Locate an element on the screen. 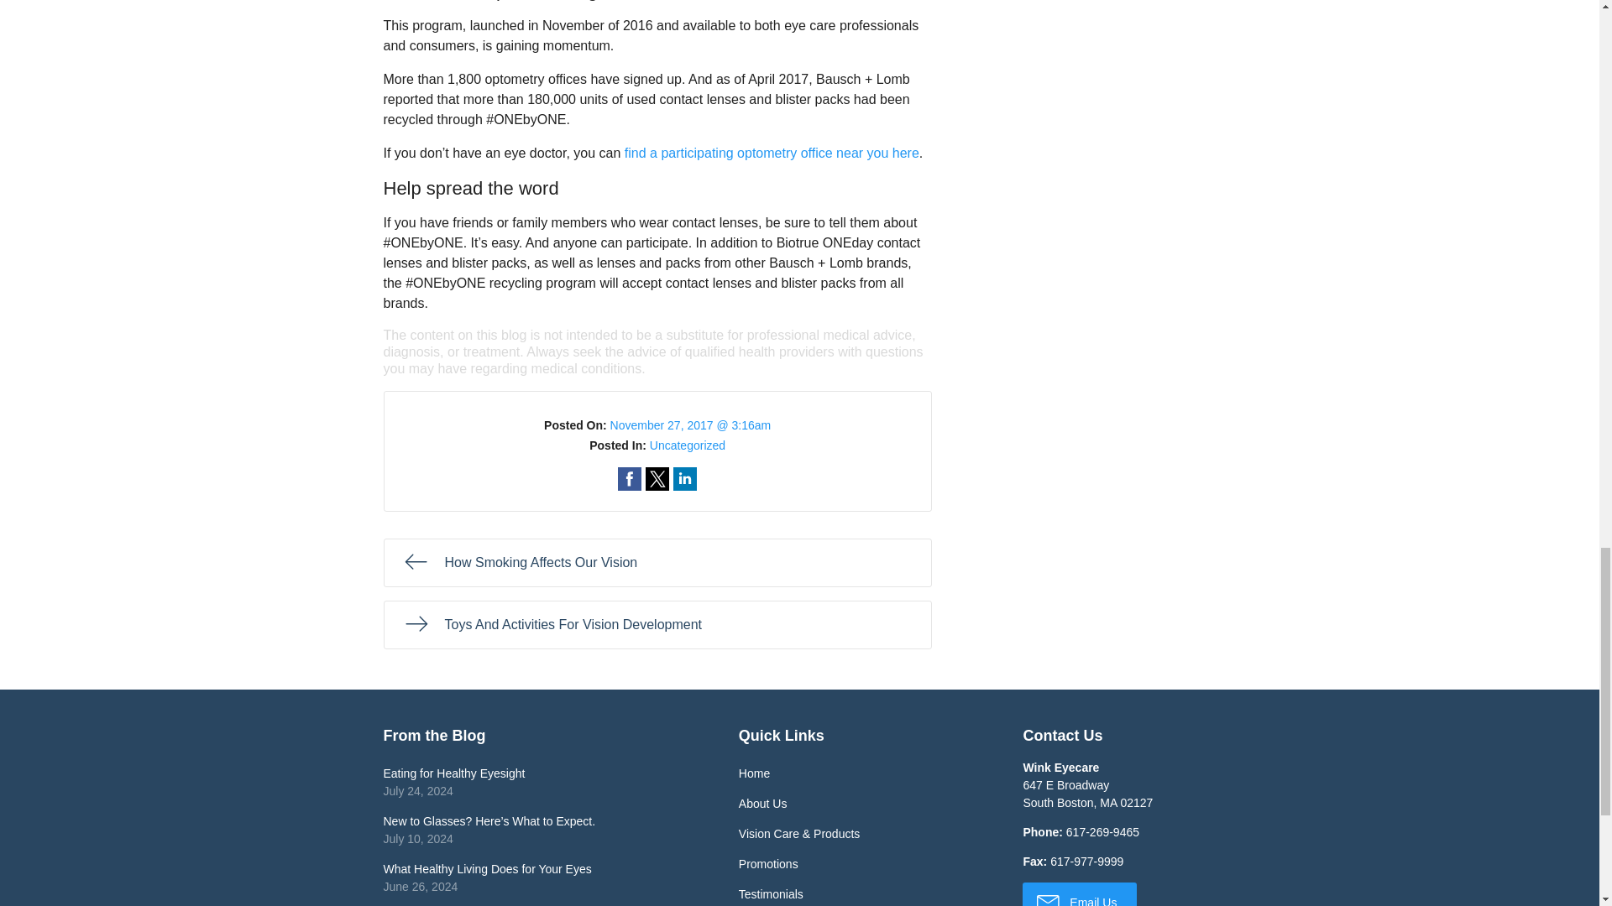  Open this address in Google Maps is located at coordinates (1086, 794).